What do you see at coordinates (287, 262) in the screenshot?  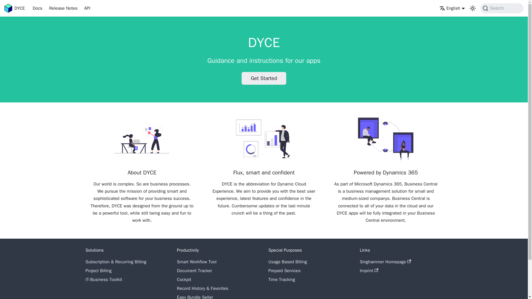 I see `Usage Based Billing` at bounding box center [287, 262].